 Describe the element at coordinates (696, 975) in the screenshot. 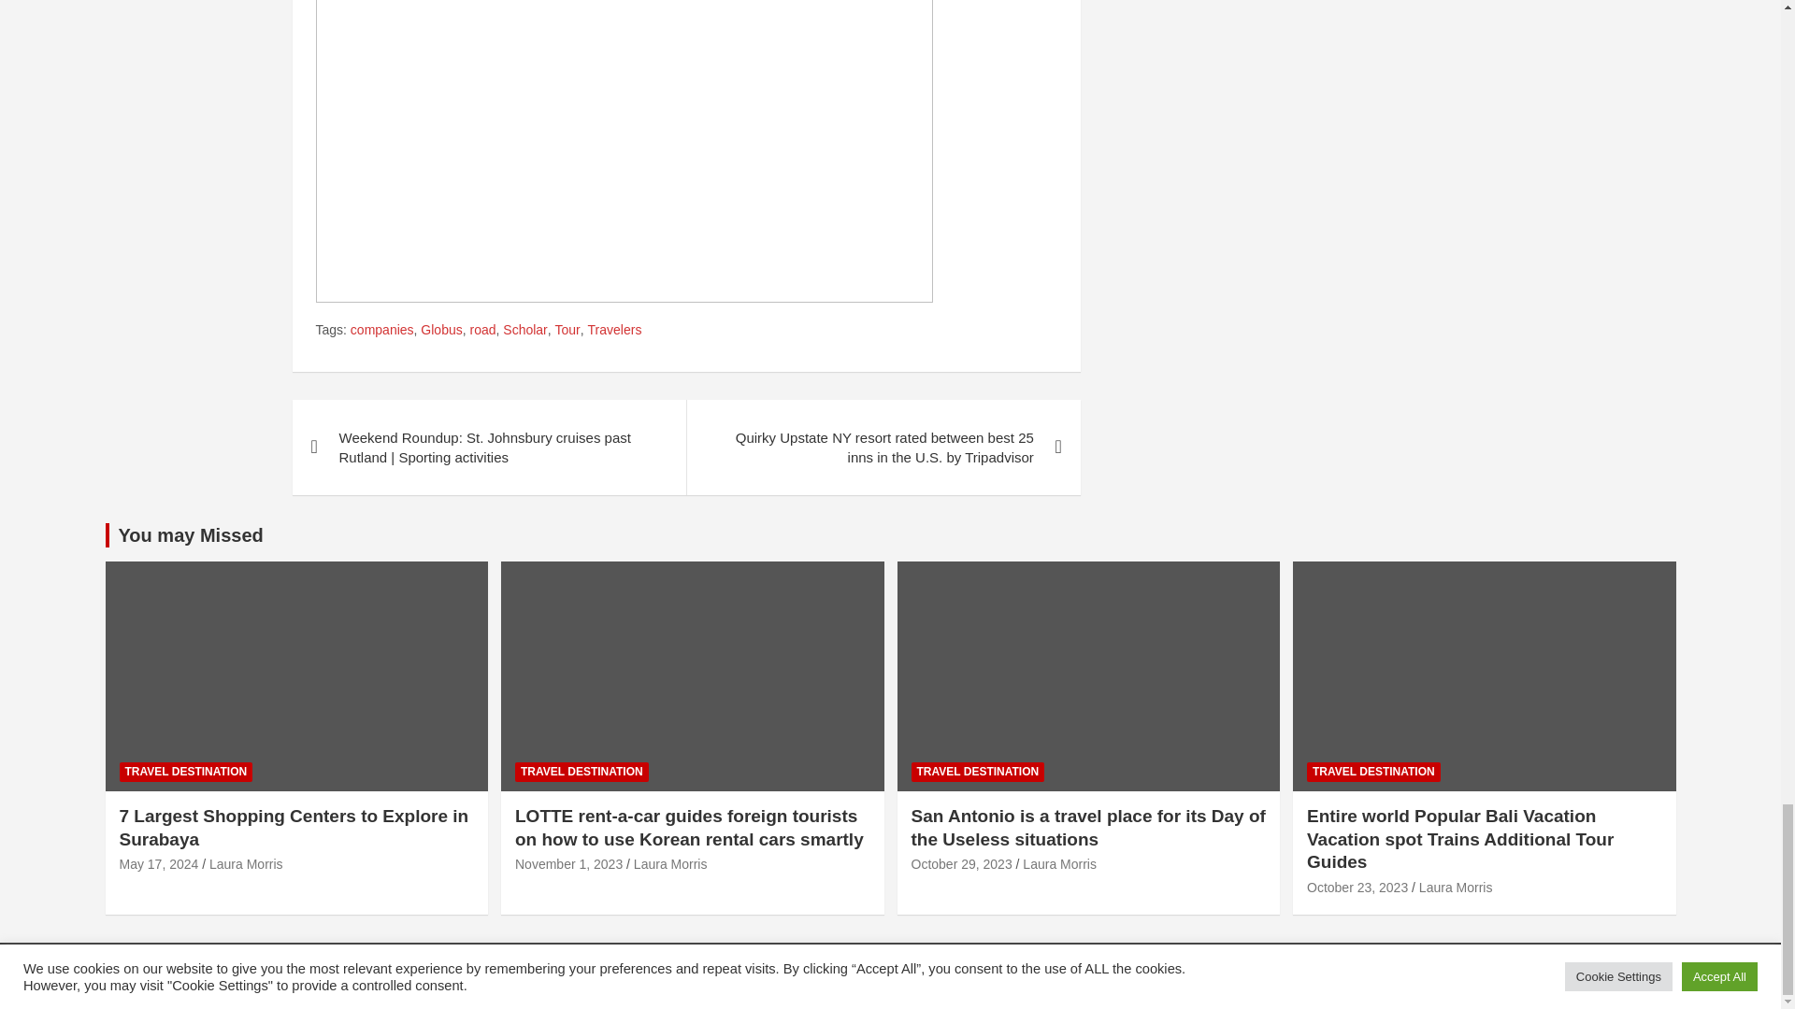

I see `WordPress` at that location.